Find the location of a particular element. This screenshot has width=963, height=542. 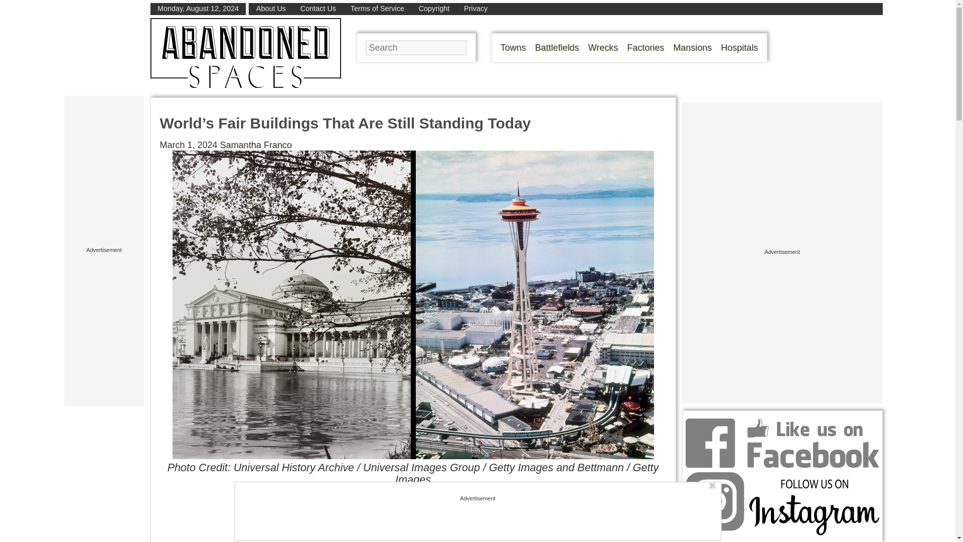

Battlefields is located at coordinates (557, 47).